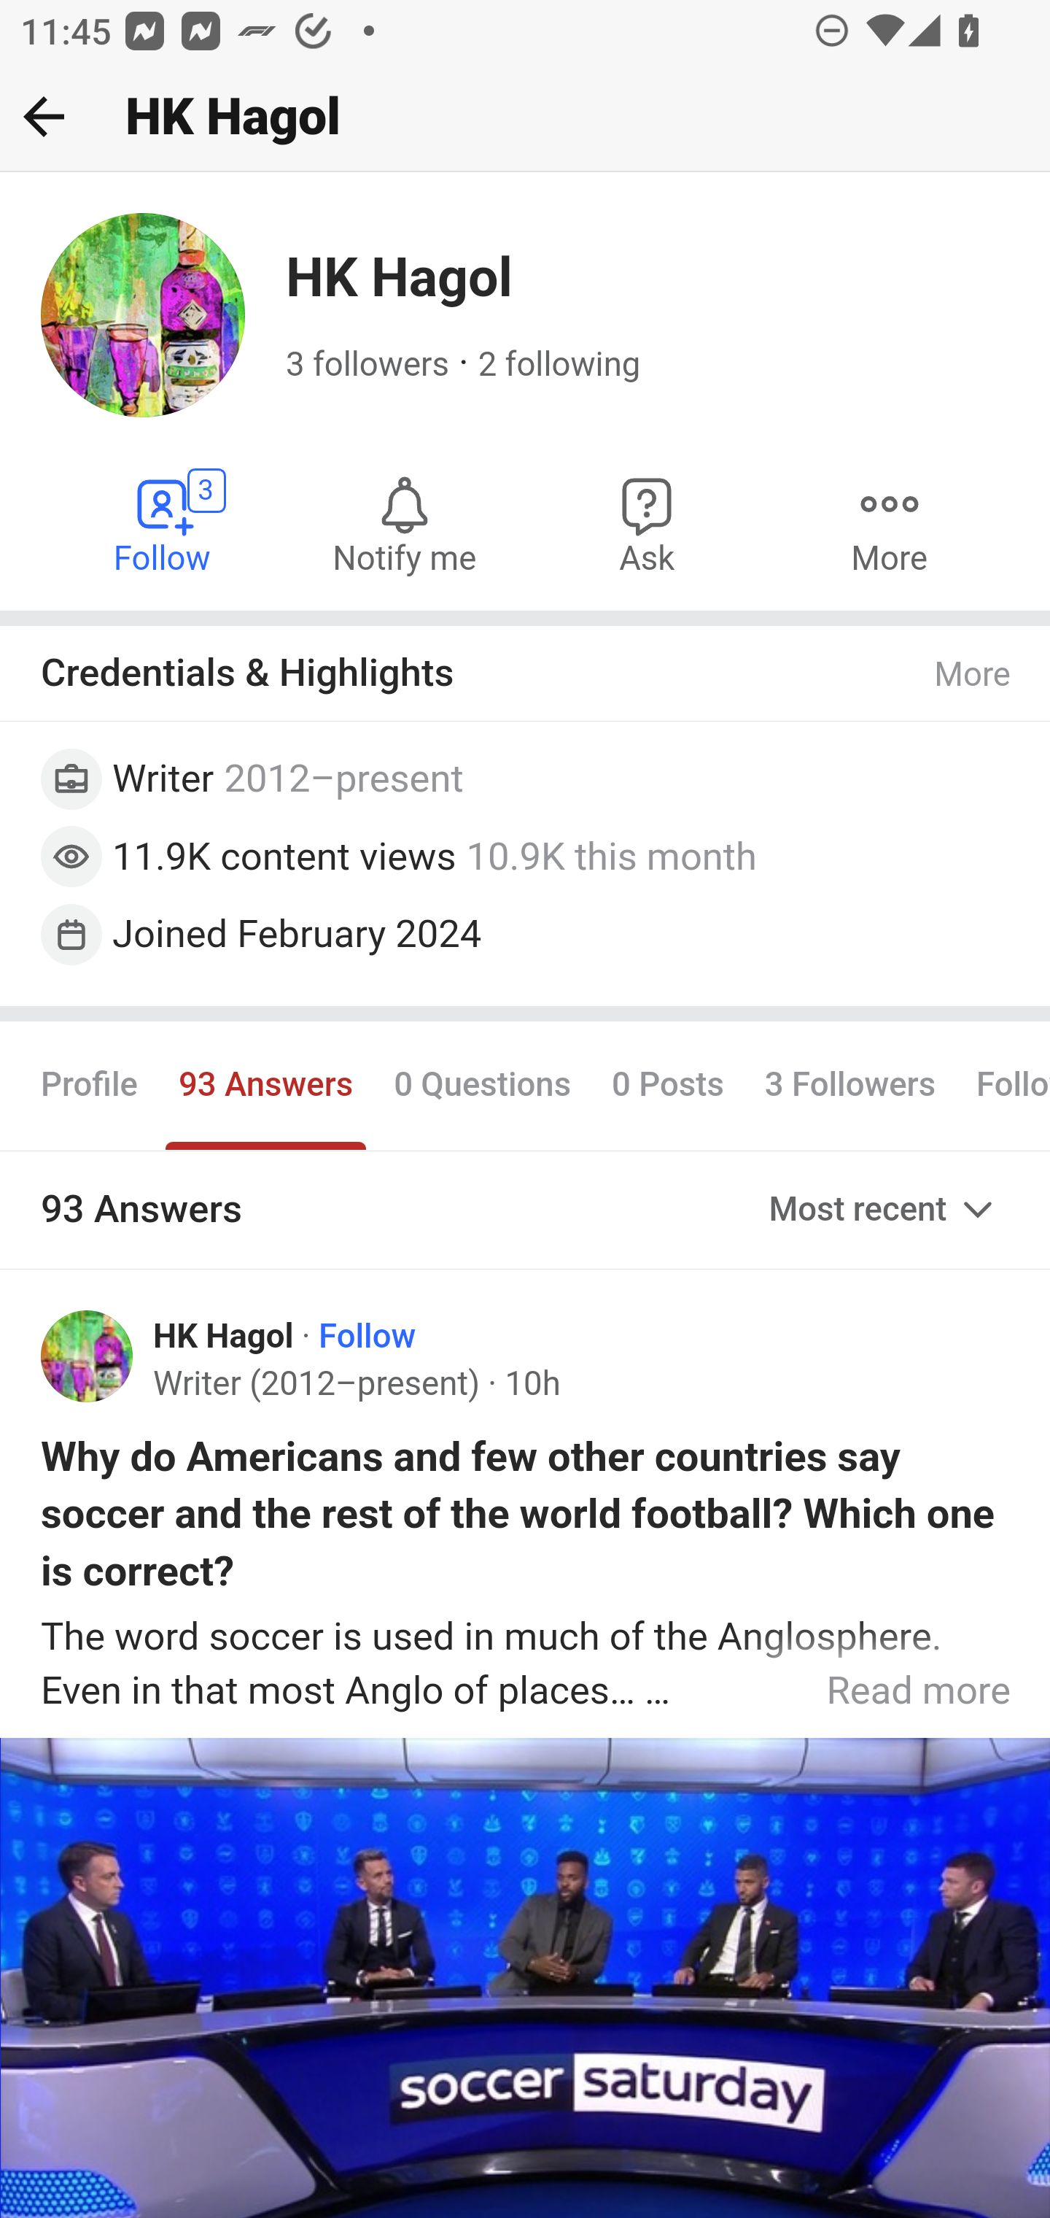  What do you see at coordinates (666, 1084) in the screenshot?
I see `0 Posts` at bounding box center [666, 1084].